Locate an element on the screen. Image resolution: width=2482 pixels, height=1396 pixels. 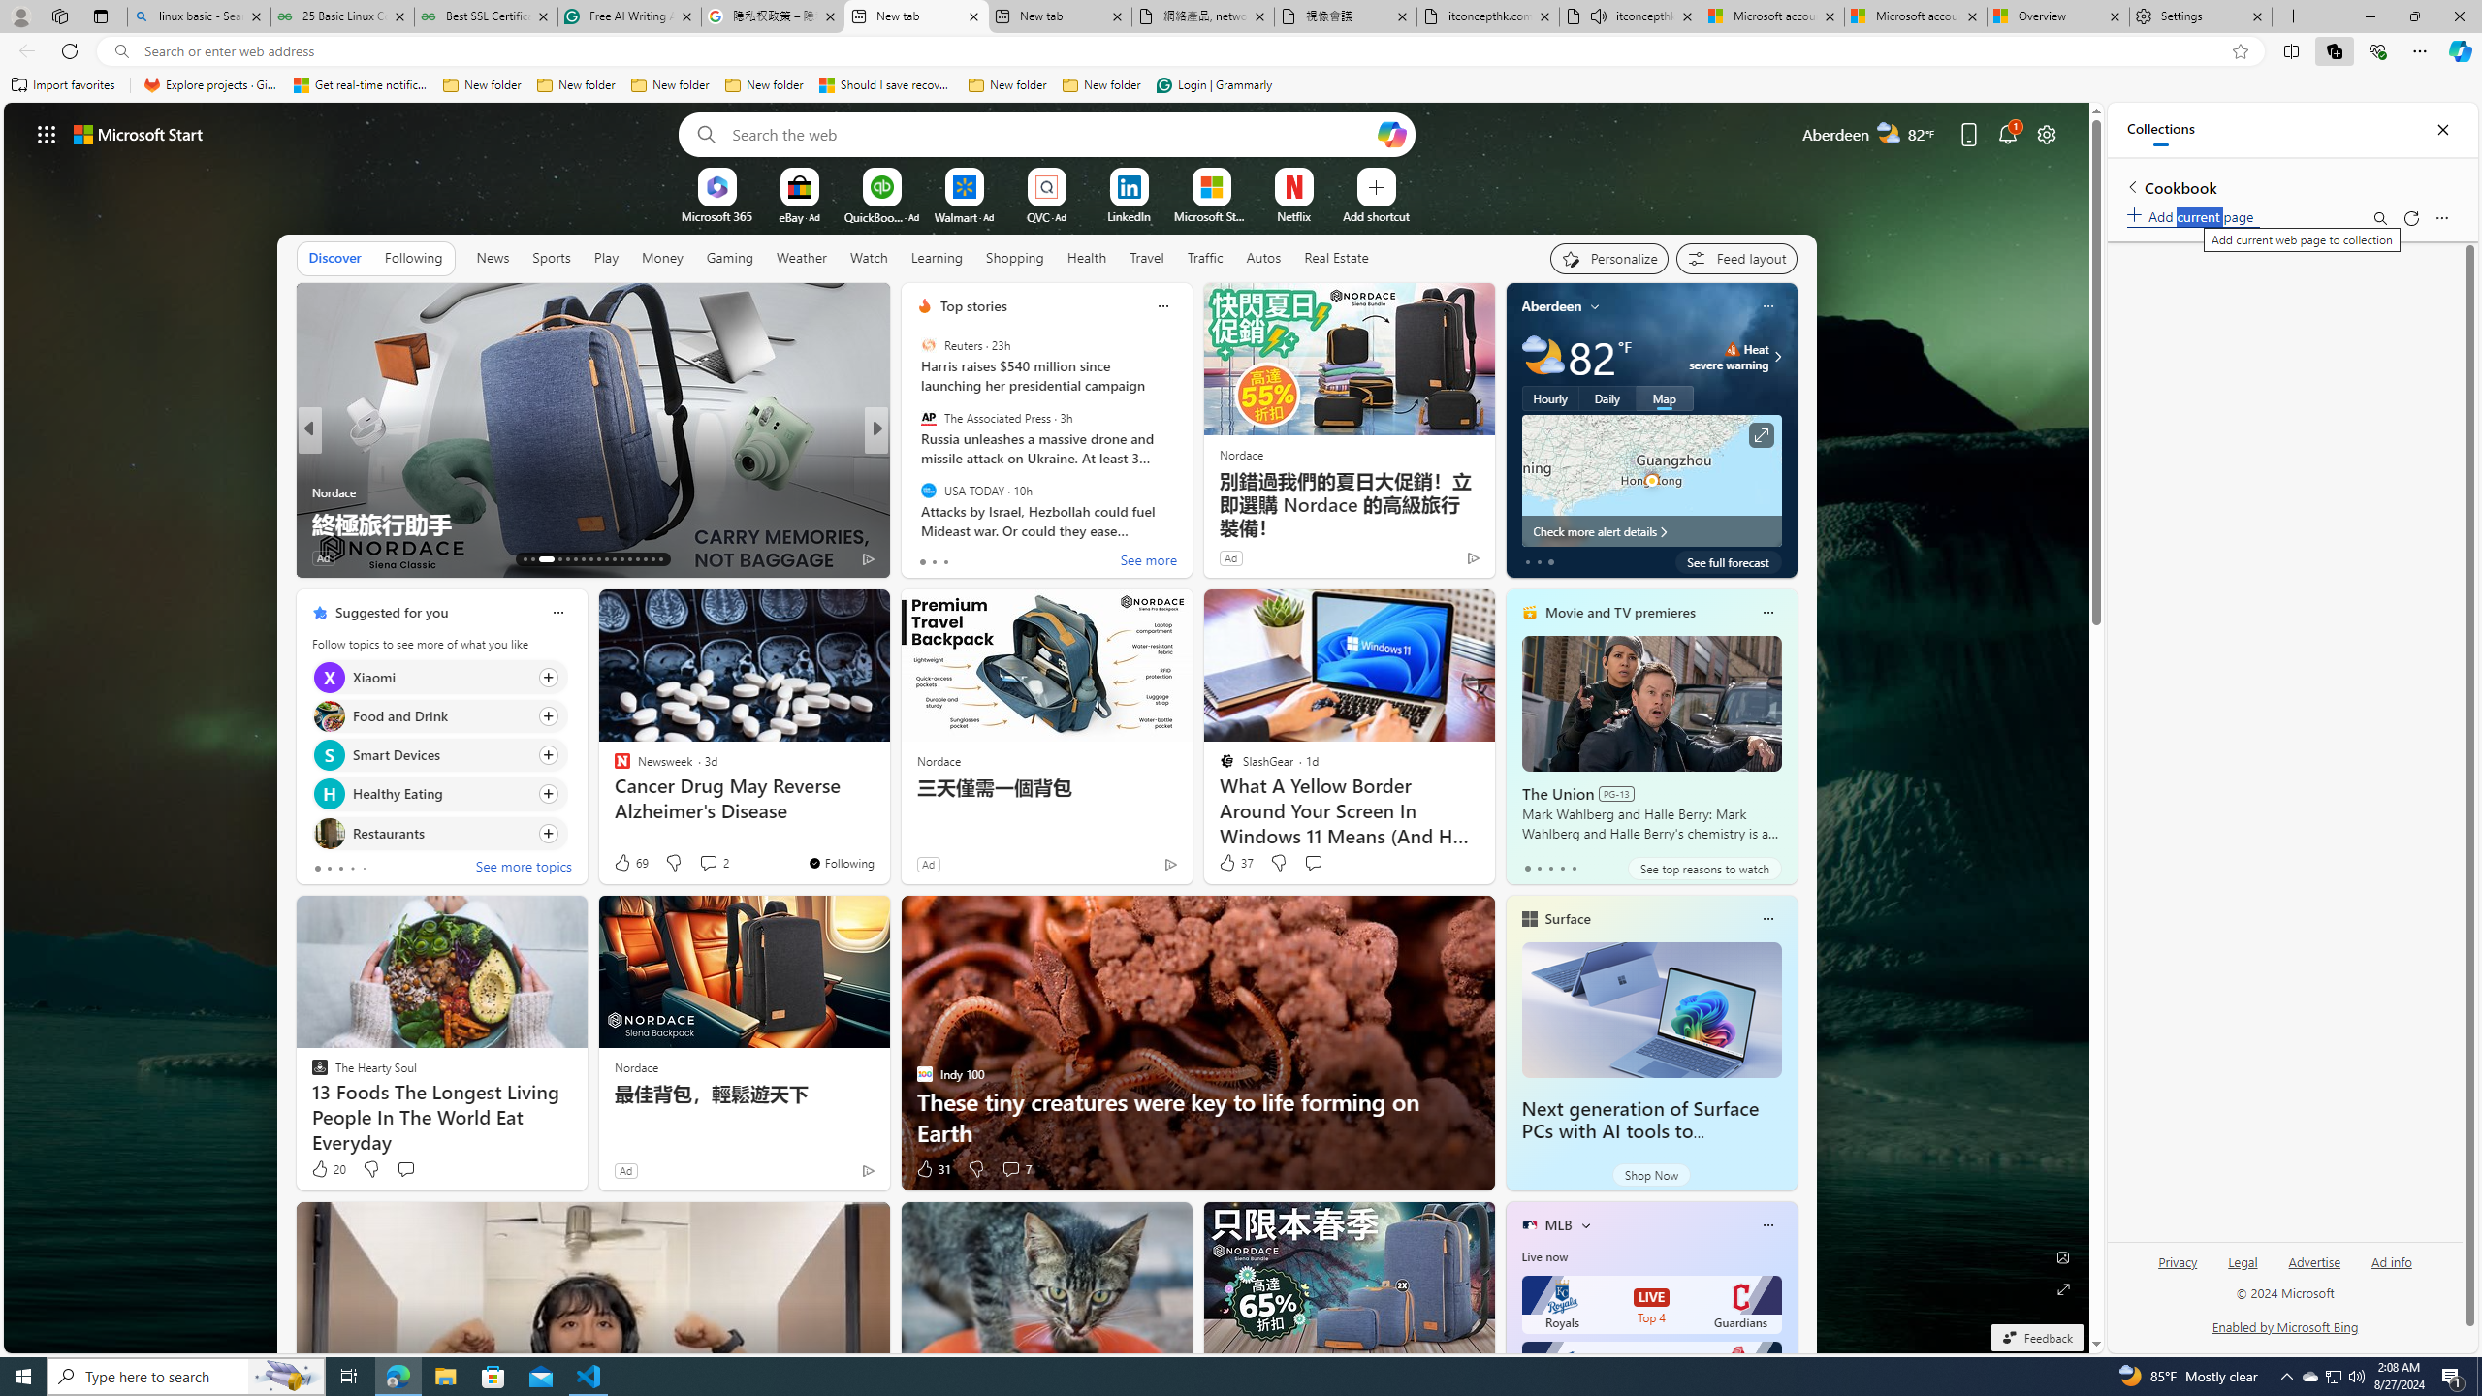
See full forecast is located at coordinates (1729, 561).